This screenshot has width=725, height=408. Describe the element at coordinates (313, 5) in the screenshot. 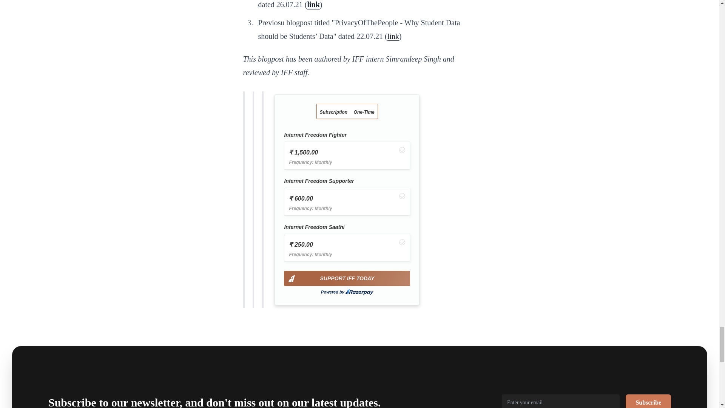

I see `link` at that location.